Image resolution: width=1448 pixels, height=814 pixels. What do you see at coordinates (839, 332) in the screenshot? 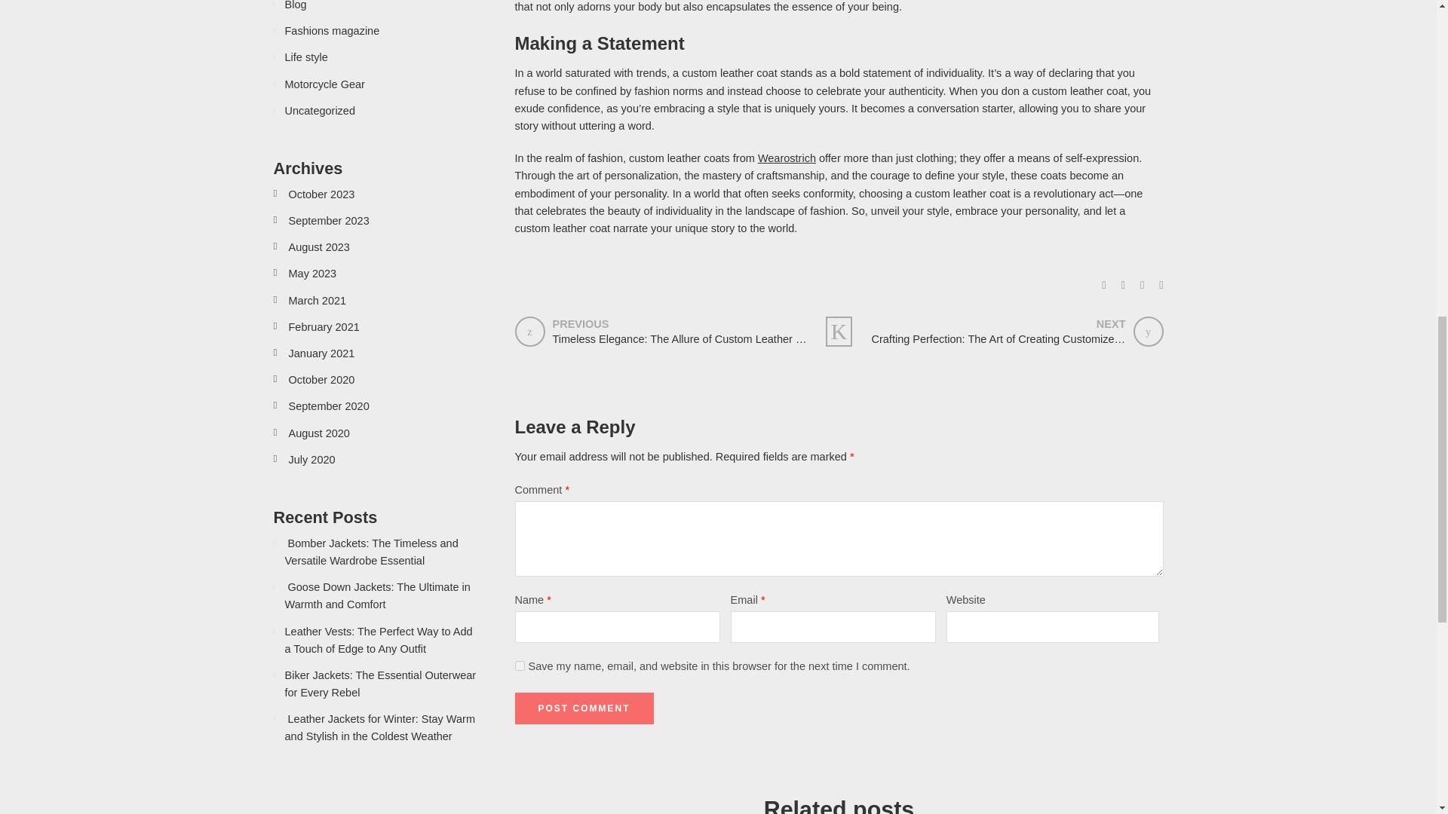
I see `Back to Blog` at bounding box center [839, 332].